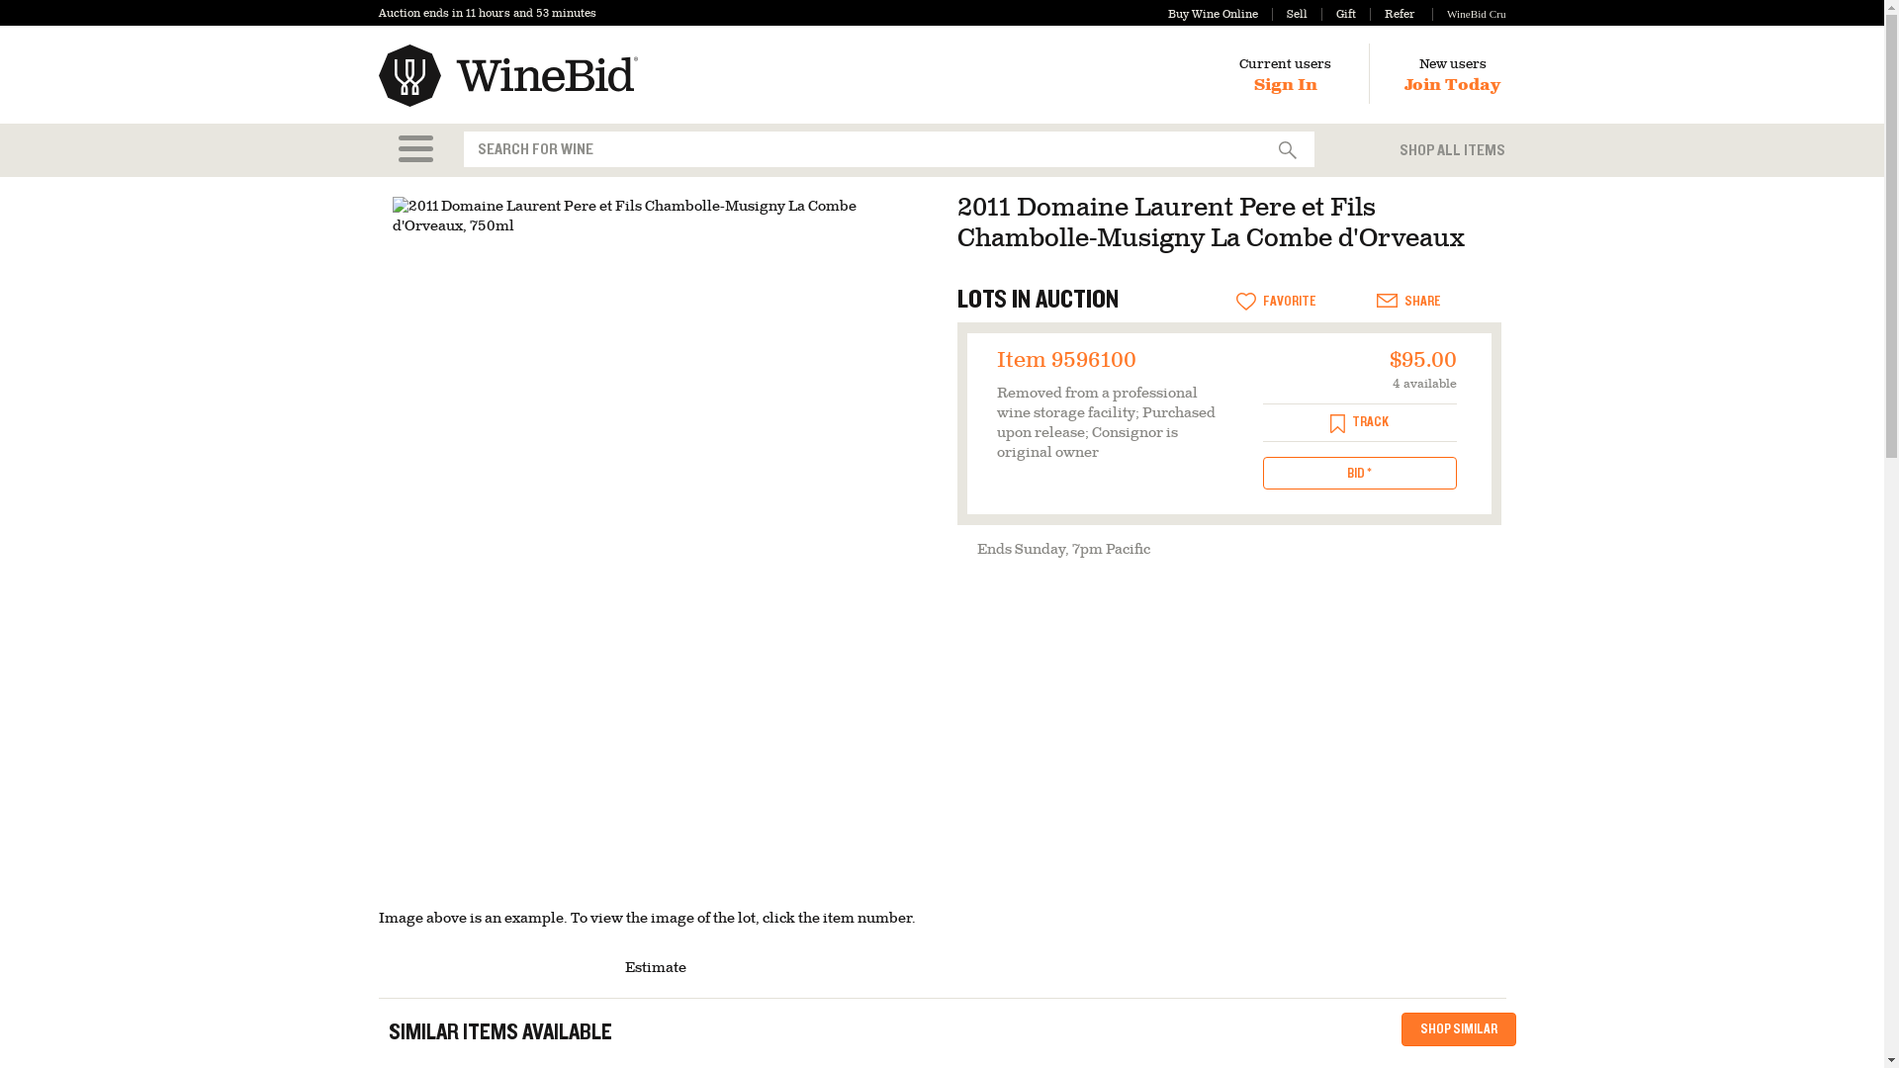 This screenshot has height=1068, width=1899. What do you see at coordinates (1213, 14) in the screenshot?
I see `Buy Wine Online` at bounding box center [1213, 14].